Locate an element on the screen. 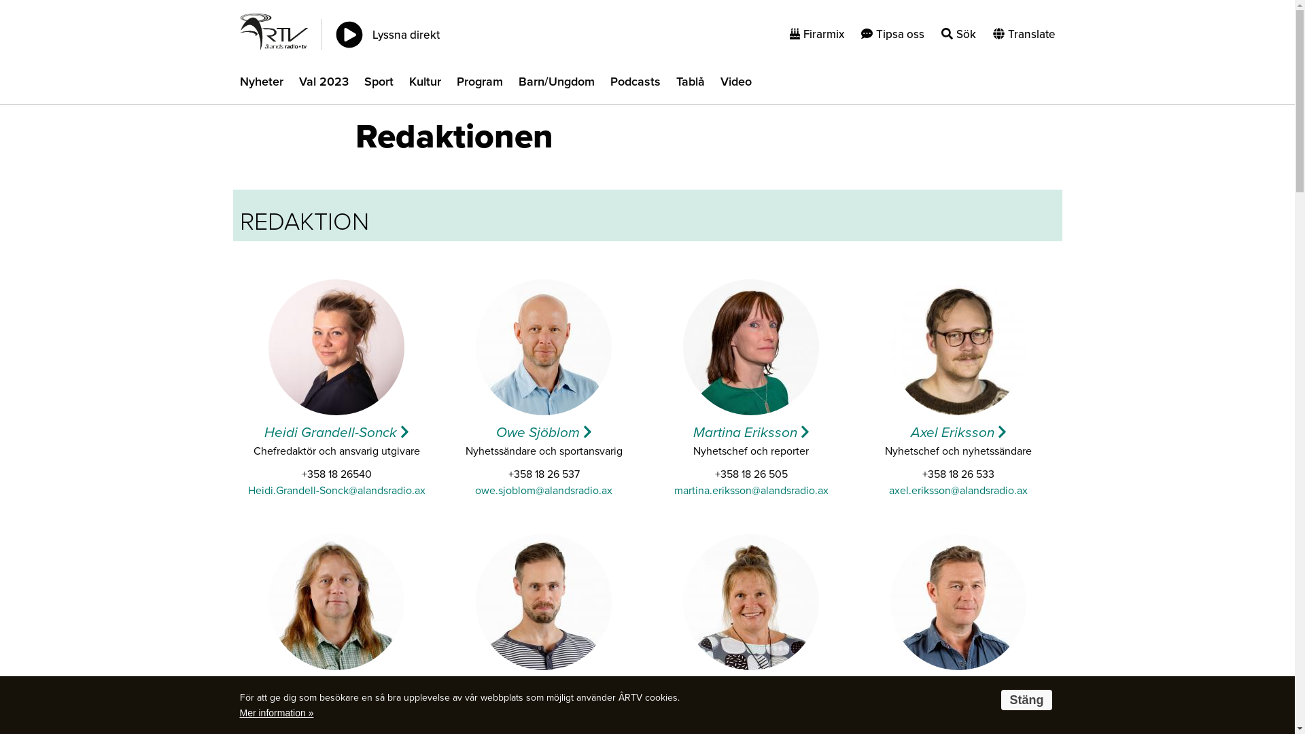 This screenshot has height=734, width=1305. Lyssna direkt is located at coordinates (387, 35).